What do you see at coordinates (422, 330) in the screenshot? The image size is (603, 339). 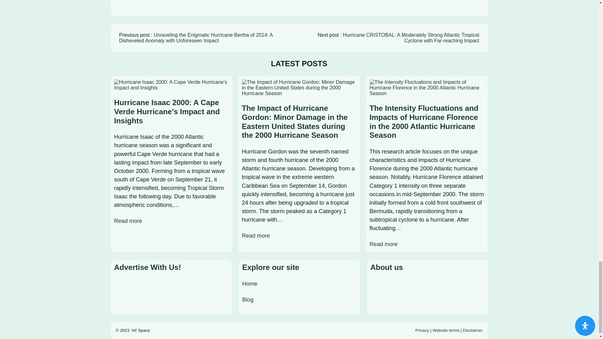 I see `Privacy` at bounding box center [422, 330].